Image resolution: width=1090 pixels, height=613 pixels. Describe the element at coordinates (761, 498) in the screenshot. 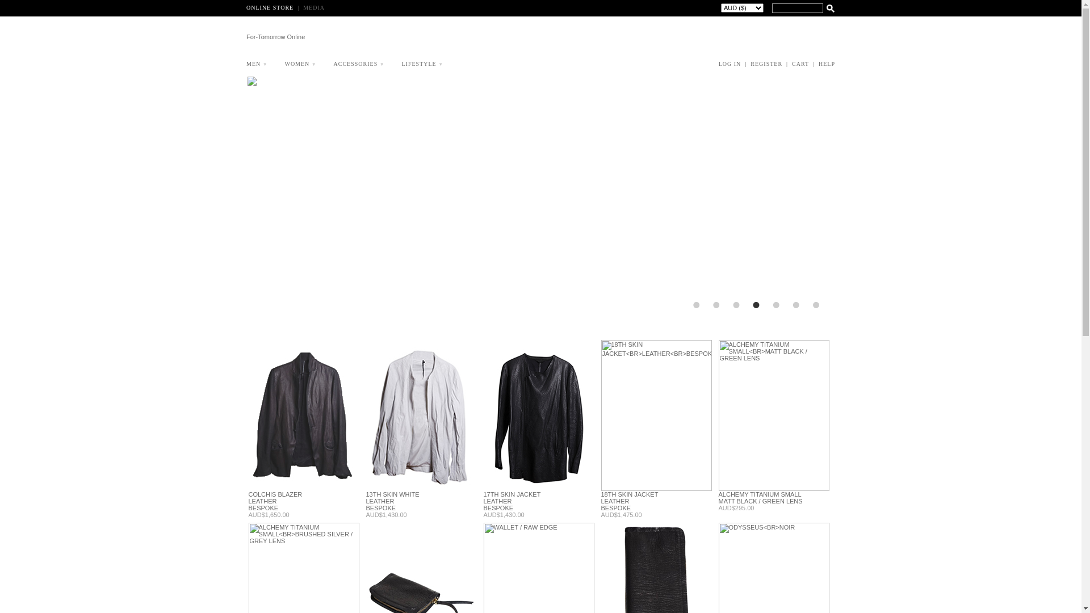

I see `ALCHEMY TITANIUM SMALL
MATT BLACK / GREEN LENS` at that location.